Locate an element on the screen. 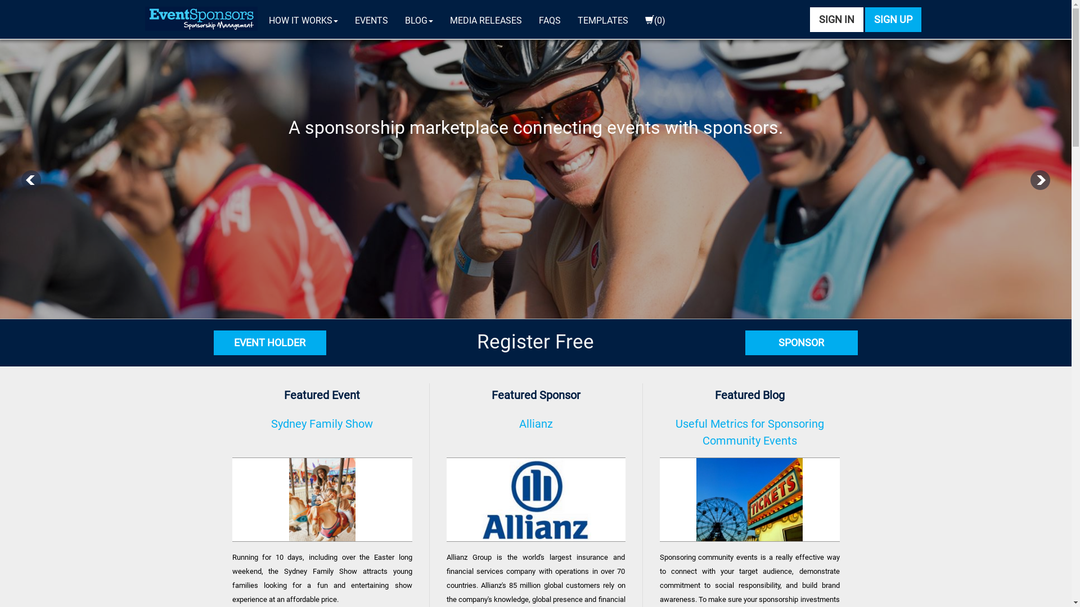 This screenshot has height=607, width=1080. SIGN IN is located at coordinates (837, 20).